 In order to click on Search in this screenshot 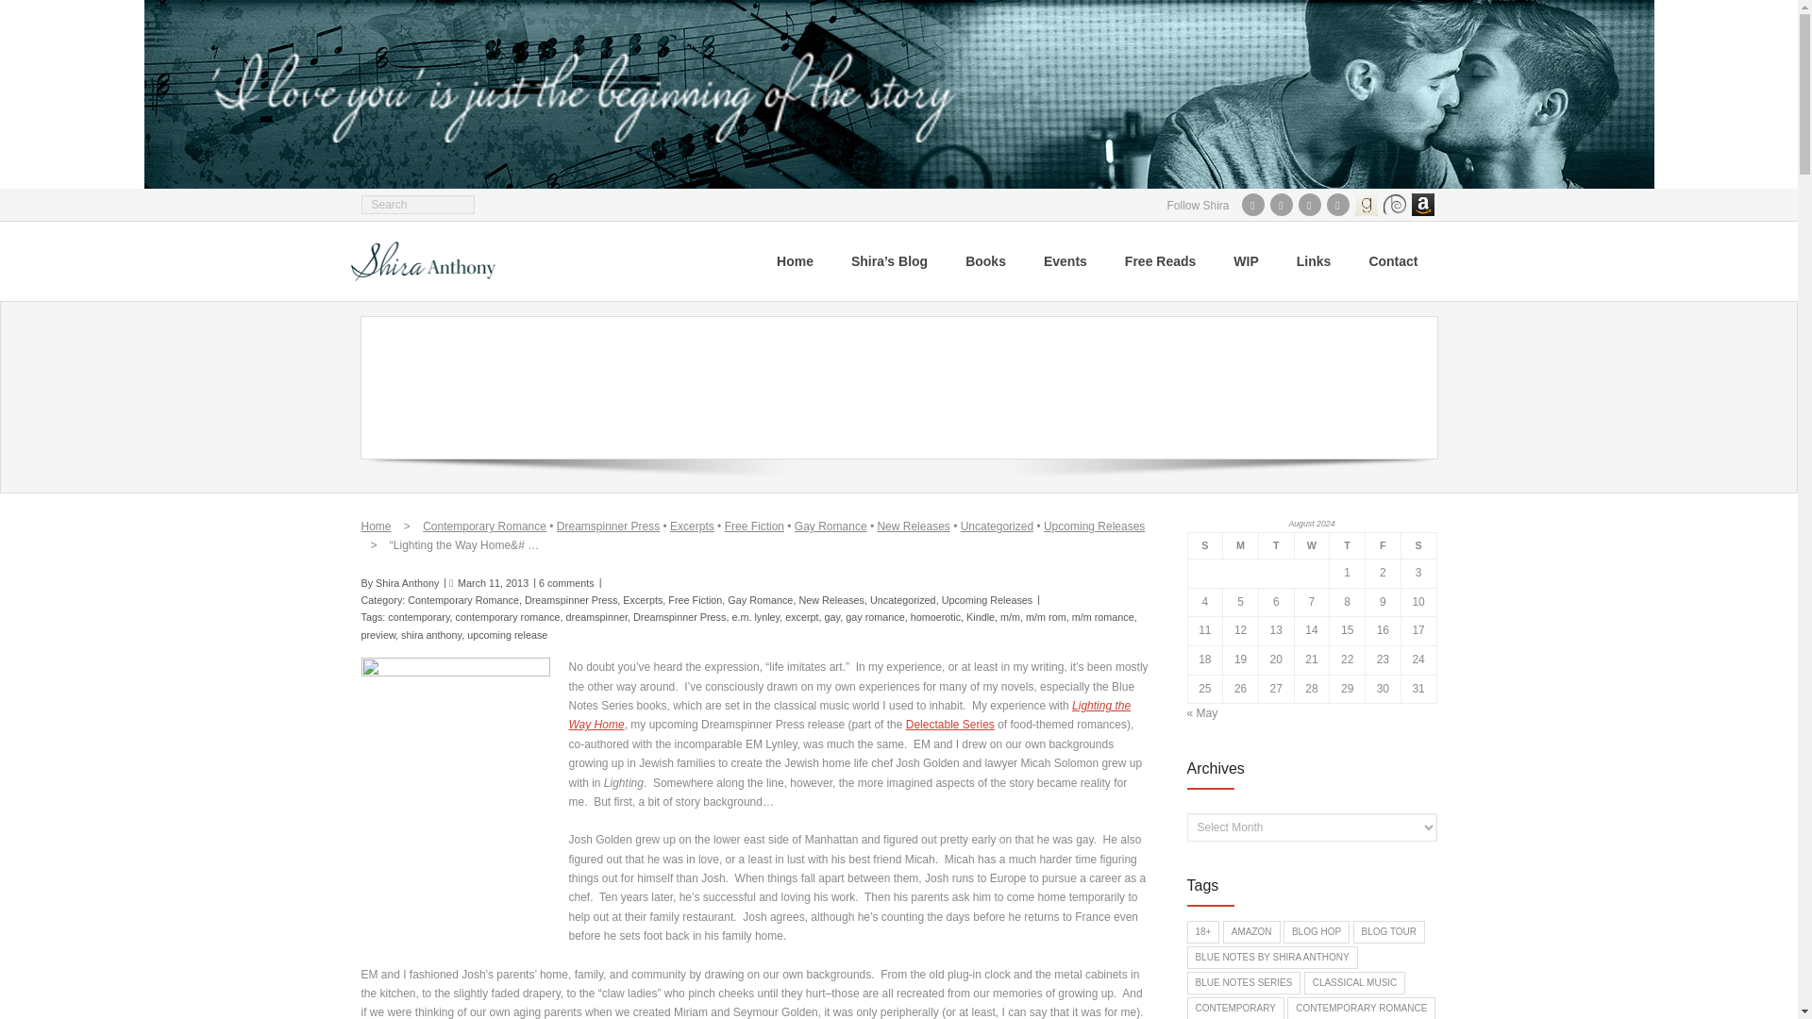, I will do `click(32, 13)`.